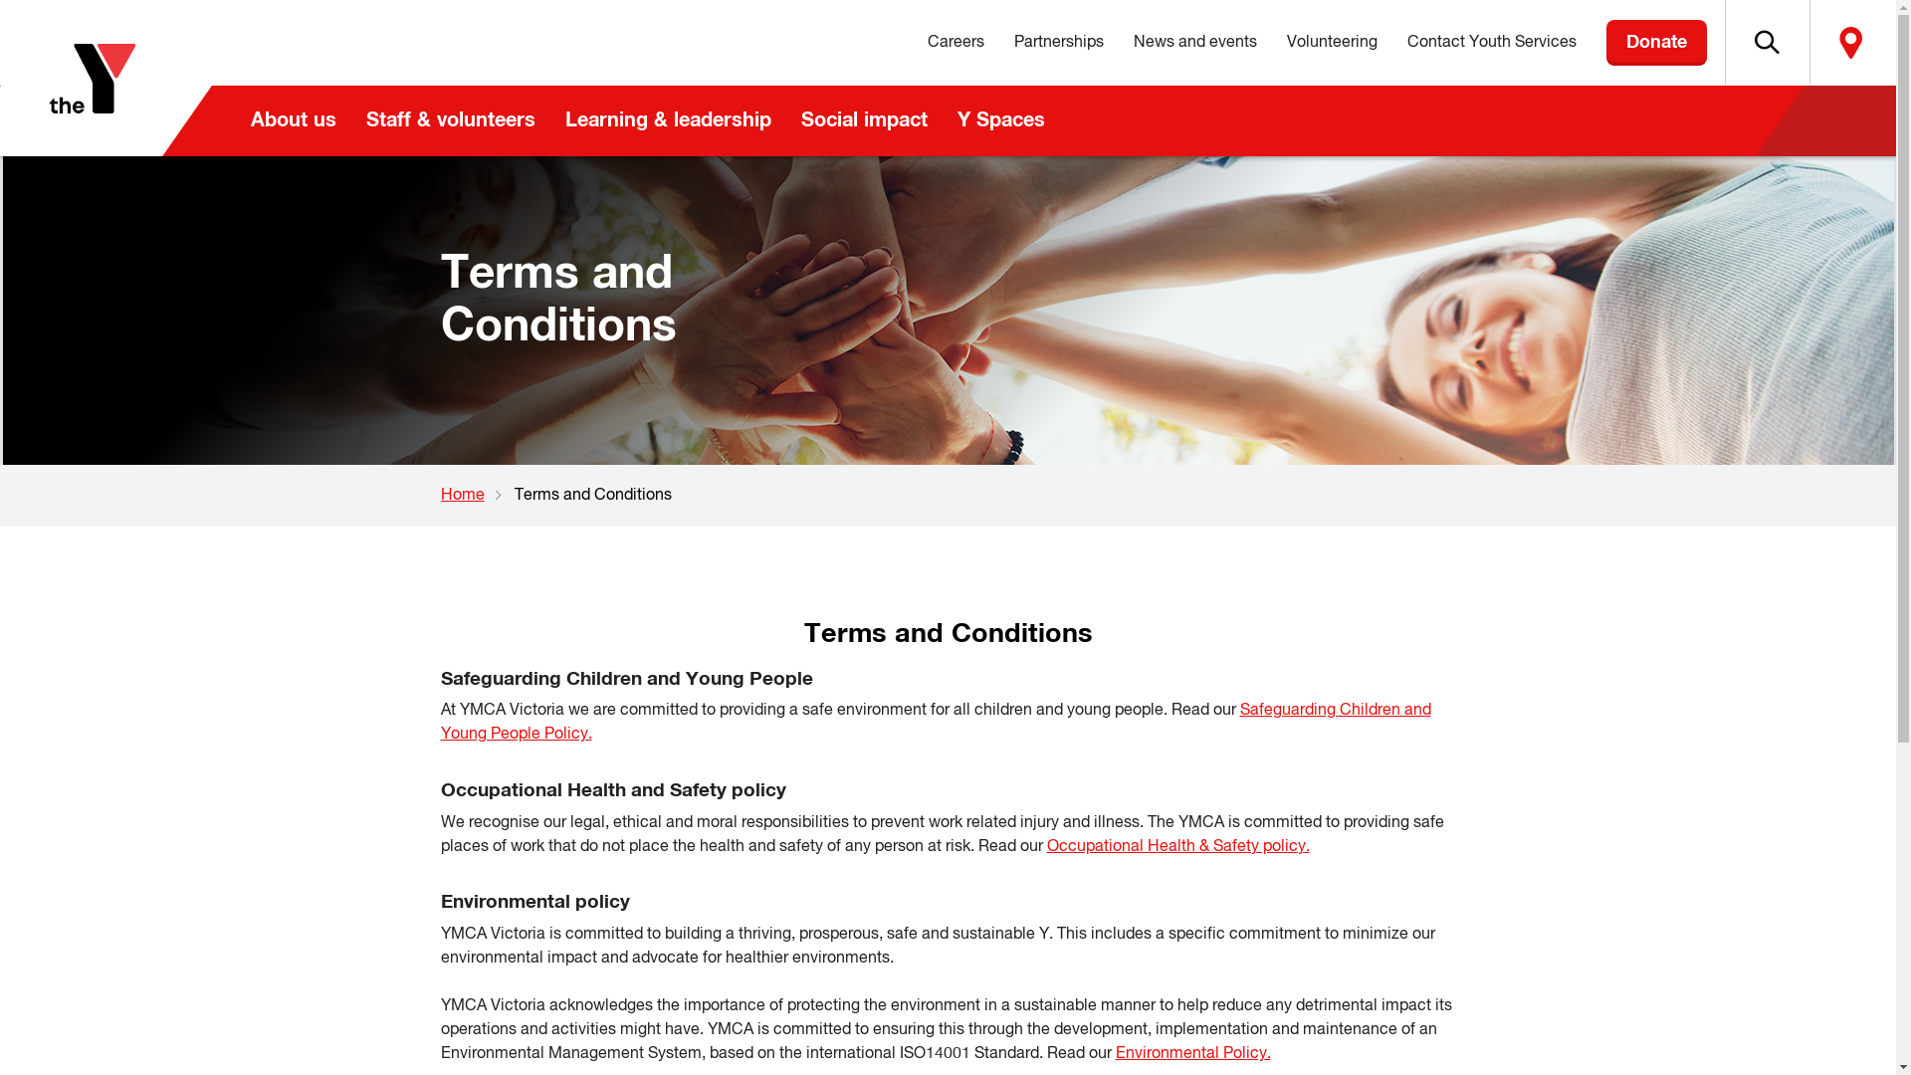 The width and height of the screenshot is (1911, 1075). I want to click on Environmental Policy., so click(1192, 1054).